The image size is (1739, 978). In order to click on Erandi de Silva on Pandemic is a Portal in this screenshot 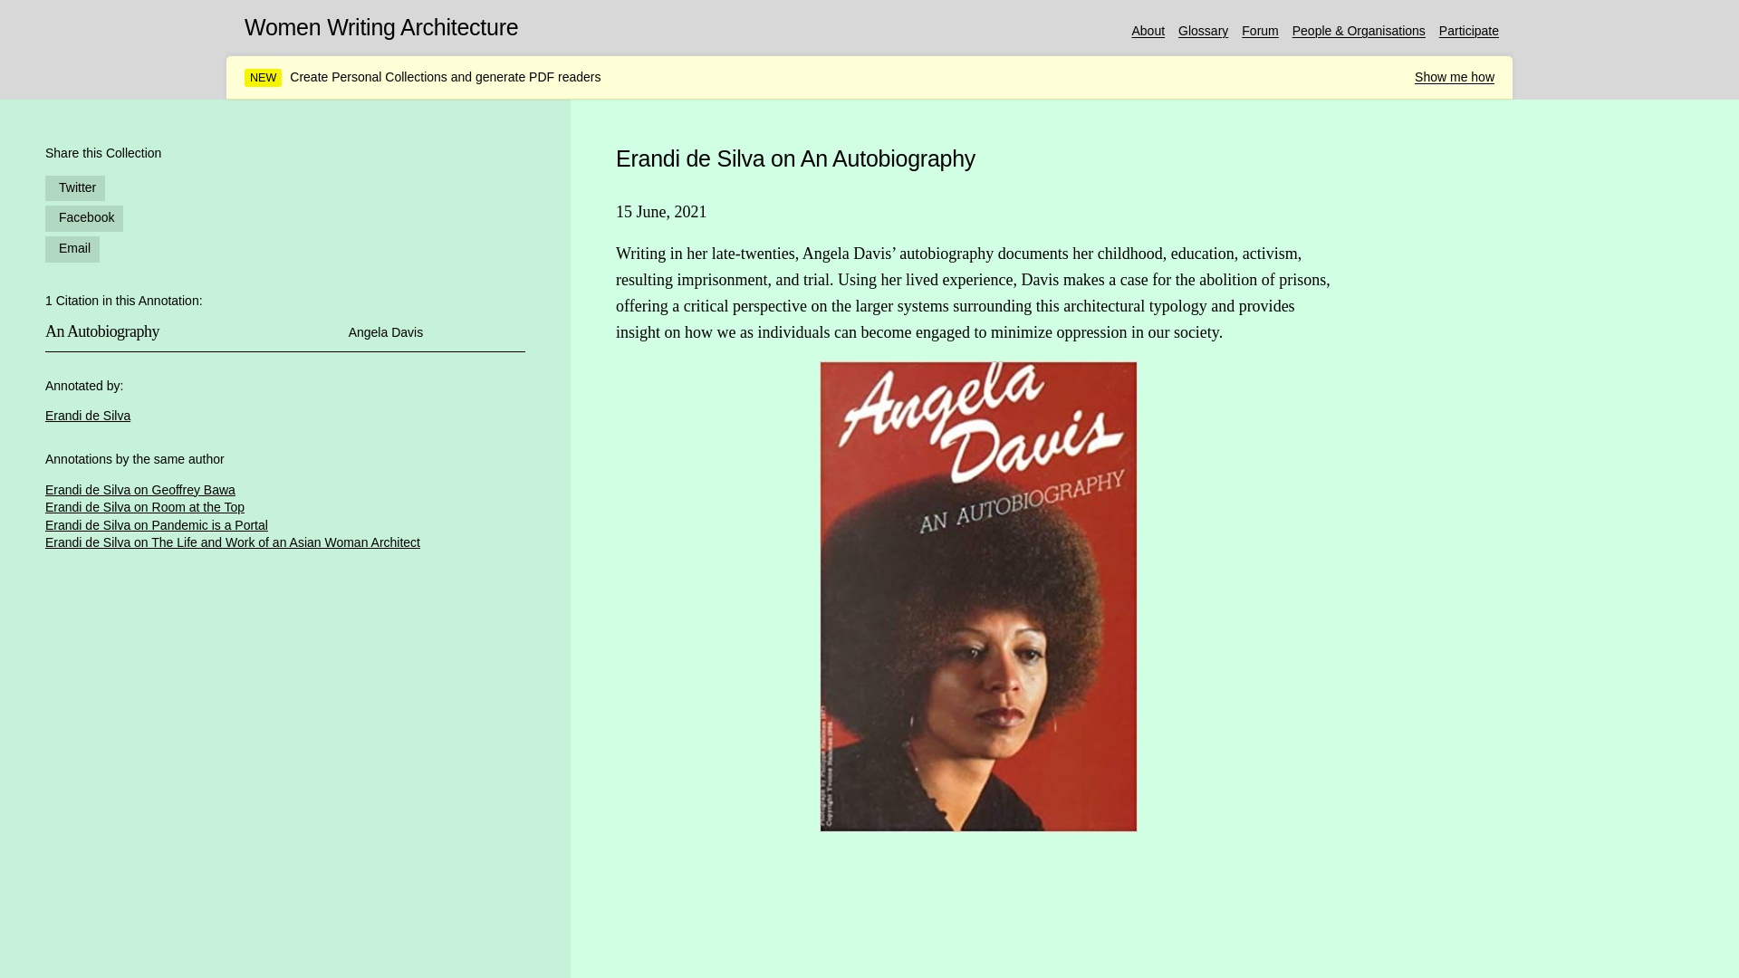, I will do `click(156, 525)`.